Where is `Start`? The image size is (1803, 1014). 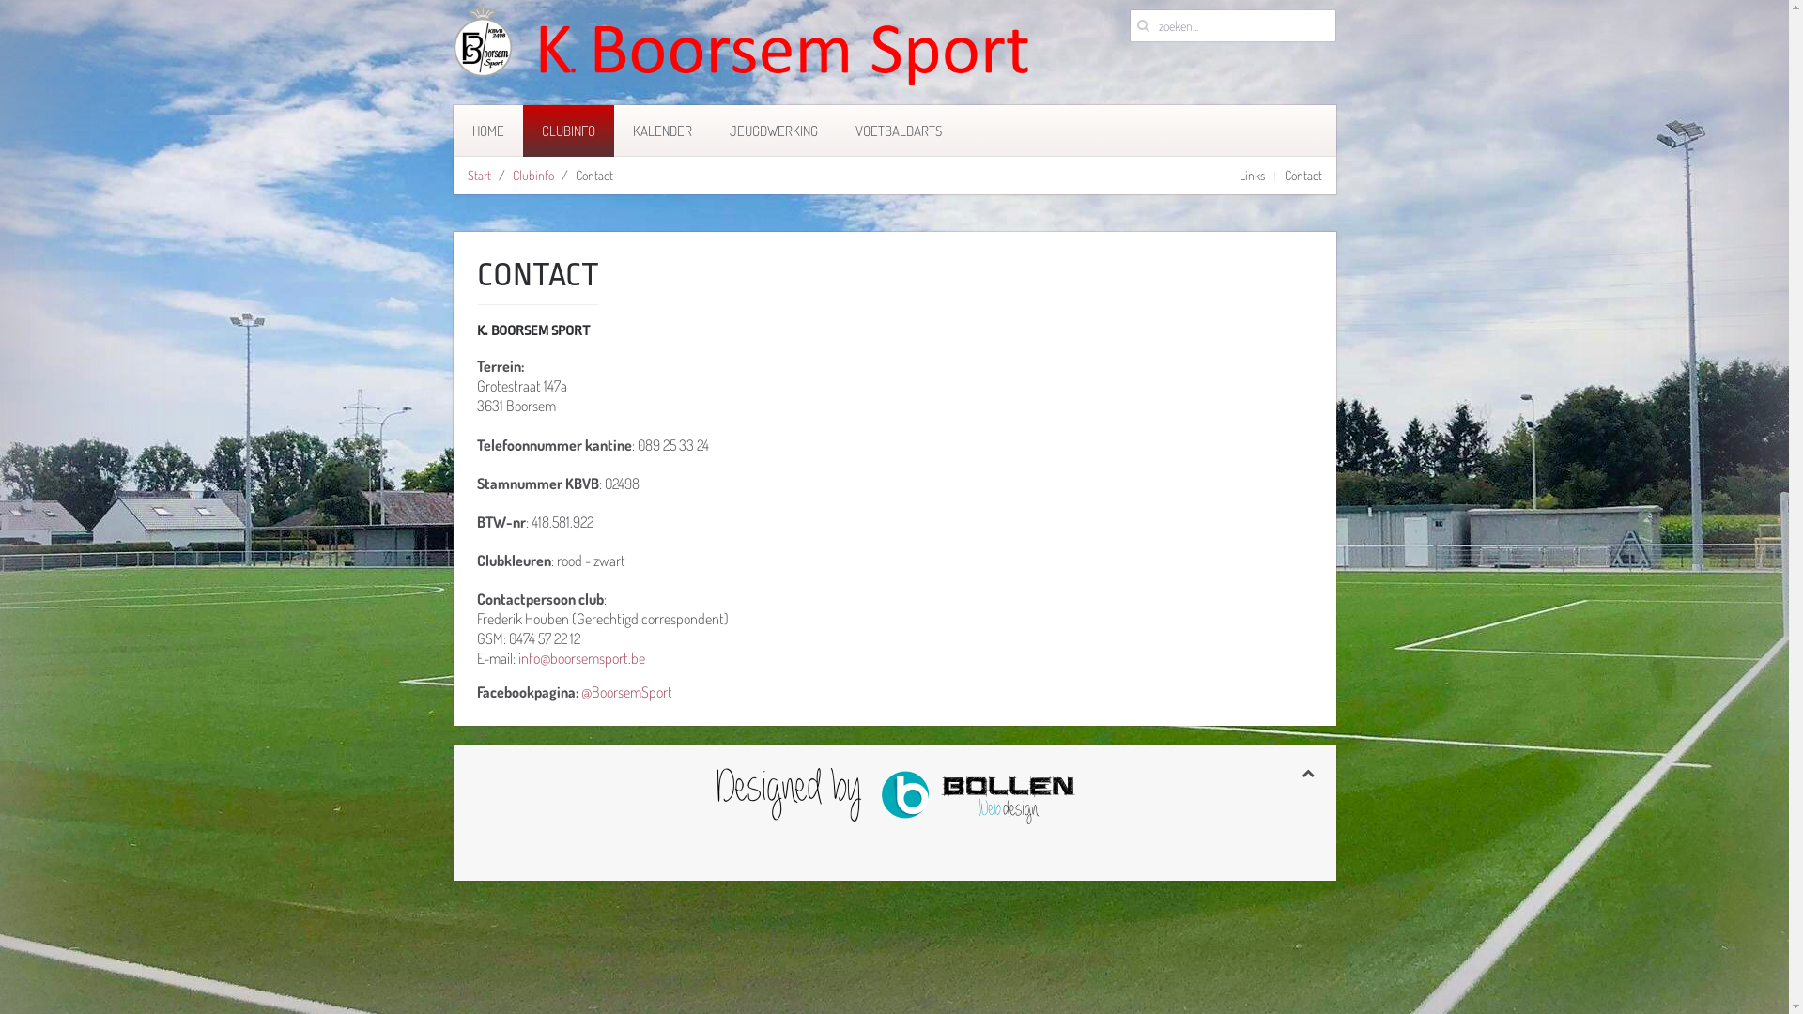 Start is located at coordinates (479, 176).